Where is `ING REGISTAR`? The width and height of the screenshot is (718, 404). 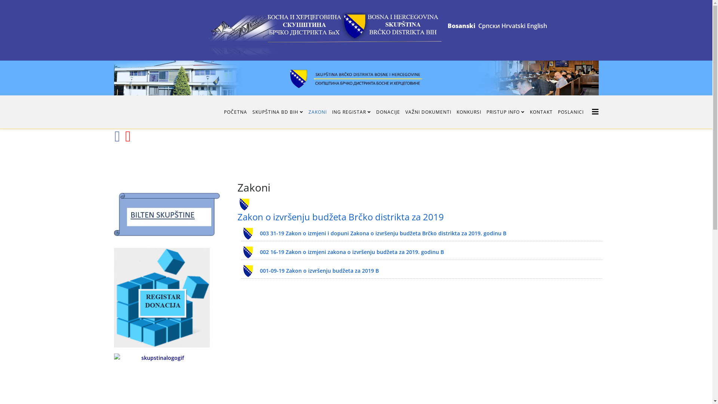
ING REGISTAR is located at coordinates (351, 112).